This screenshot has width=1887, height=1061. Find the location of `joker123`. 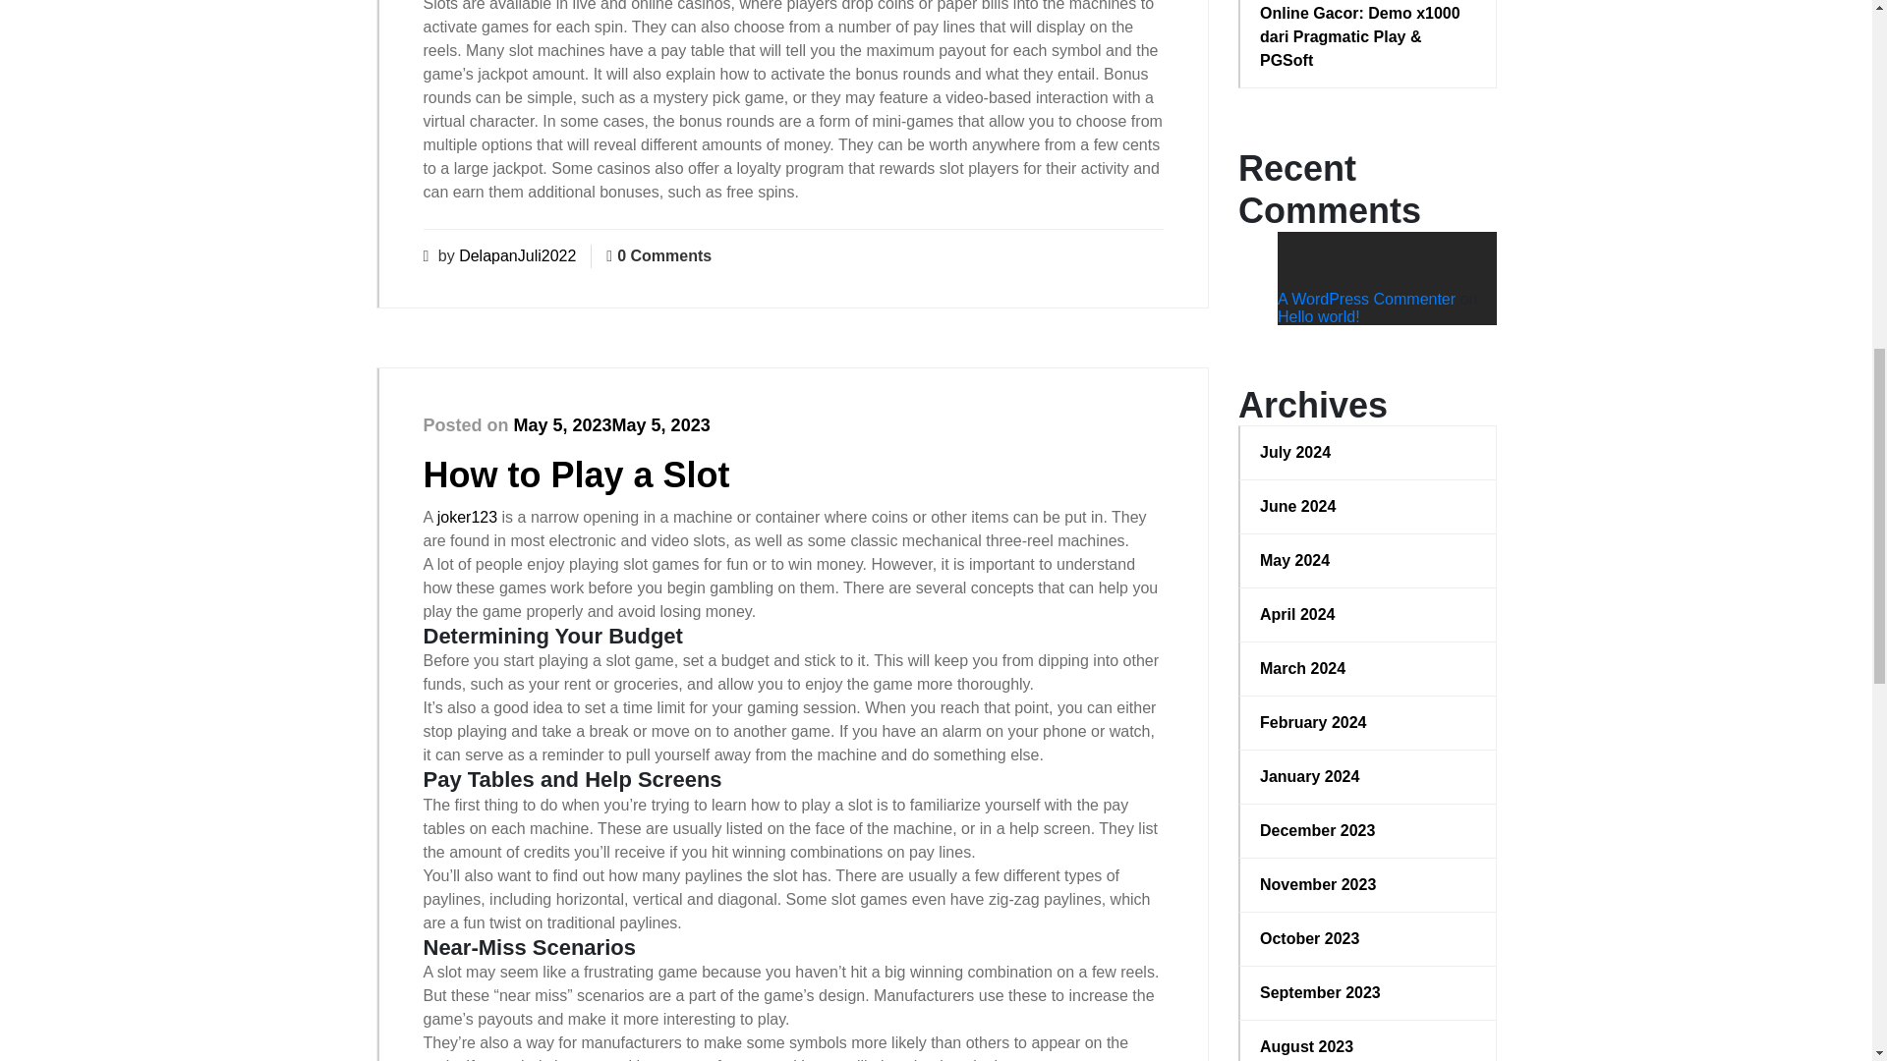

joker123 is located at coordinates (468, 517).